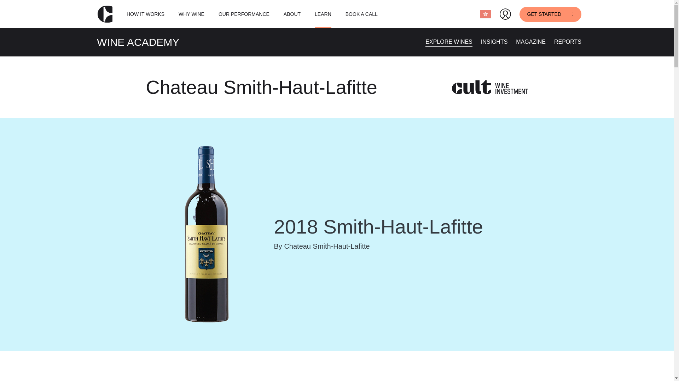  What do you see at coordinates (262, 87) in the screenshot?
I see `Chateau Smith-Haut-Lafitte` at bounding box center [262, 87].